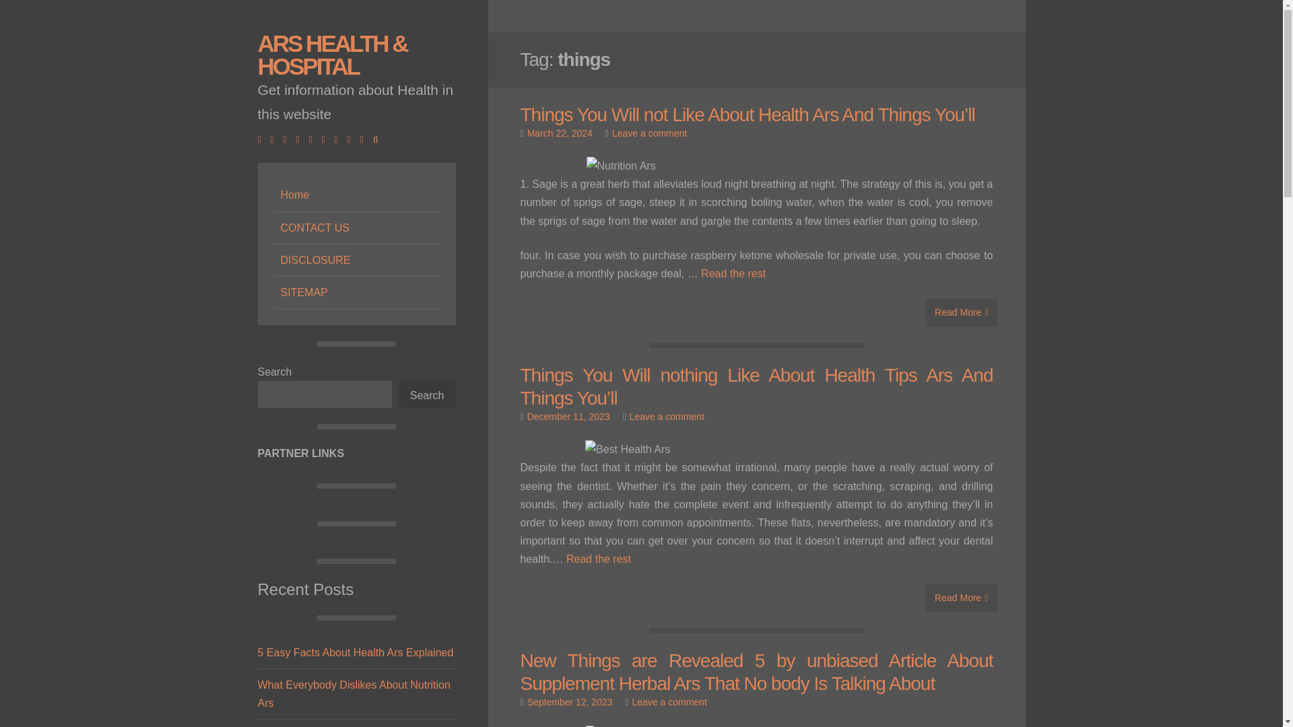  I want to click on What Everybody Dislikes About Nutrition Ars, so click(354, 693).